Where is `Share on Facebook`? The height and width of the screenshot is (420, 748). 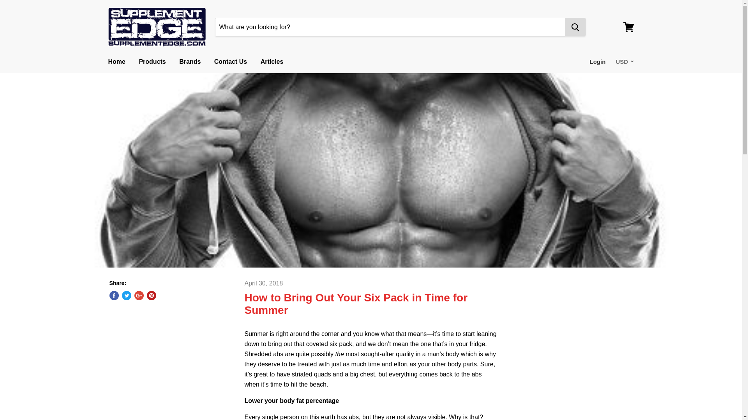 Share on Facebook is located at coordinates (114, 296).